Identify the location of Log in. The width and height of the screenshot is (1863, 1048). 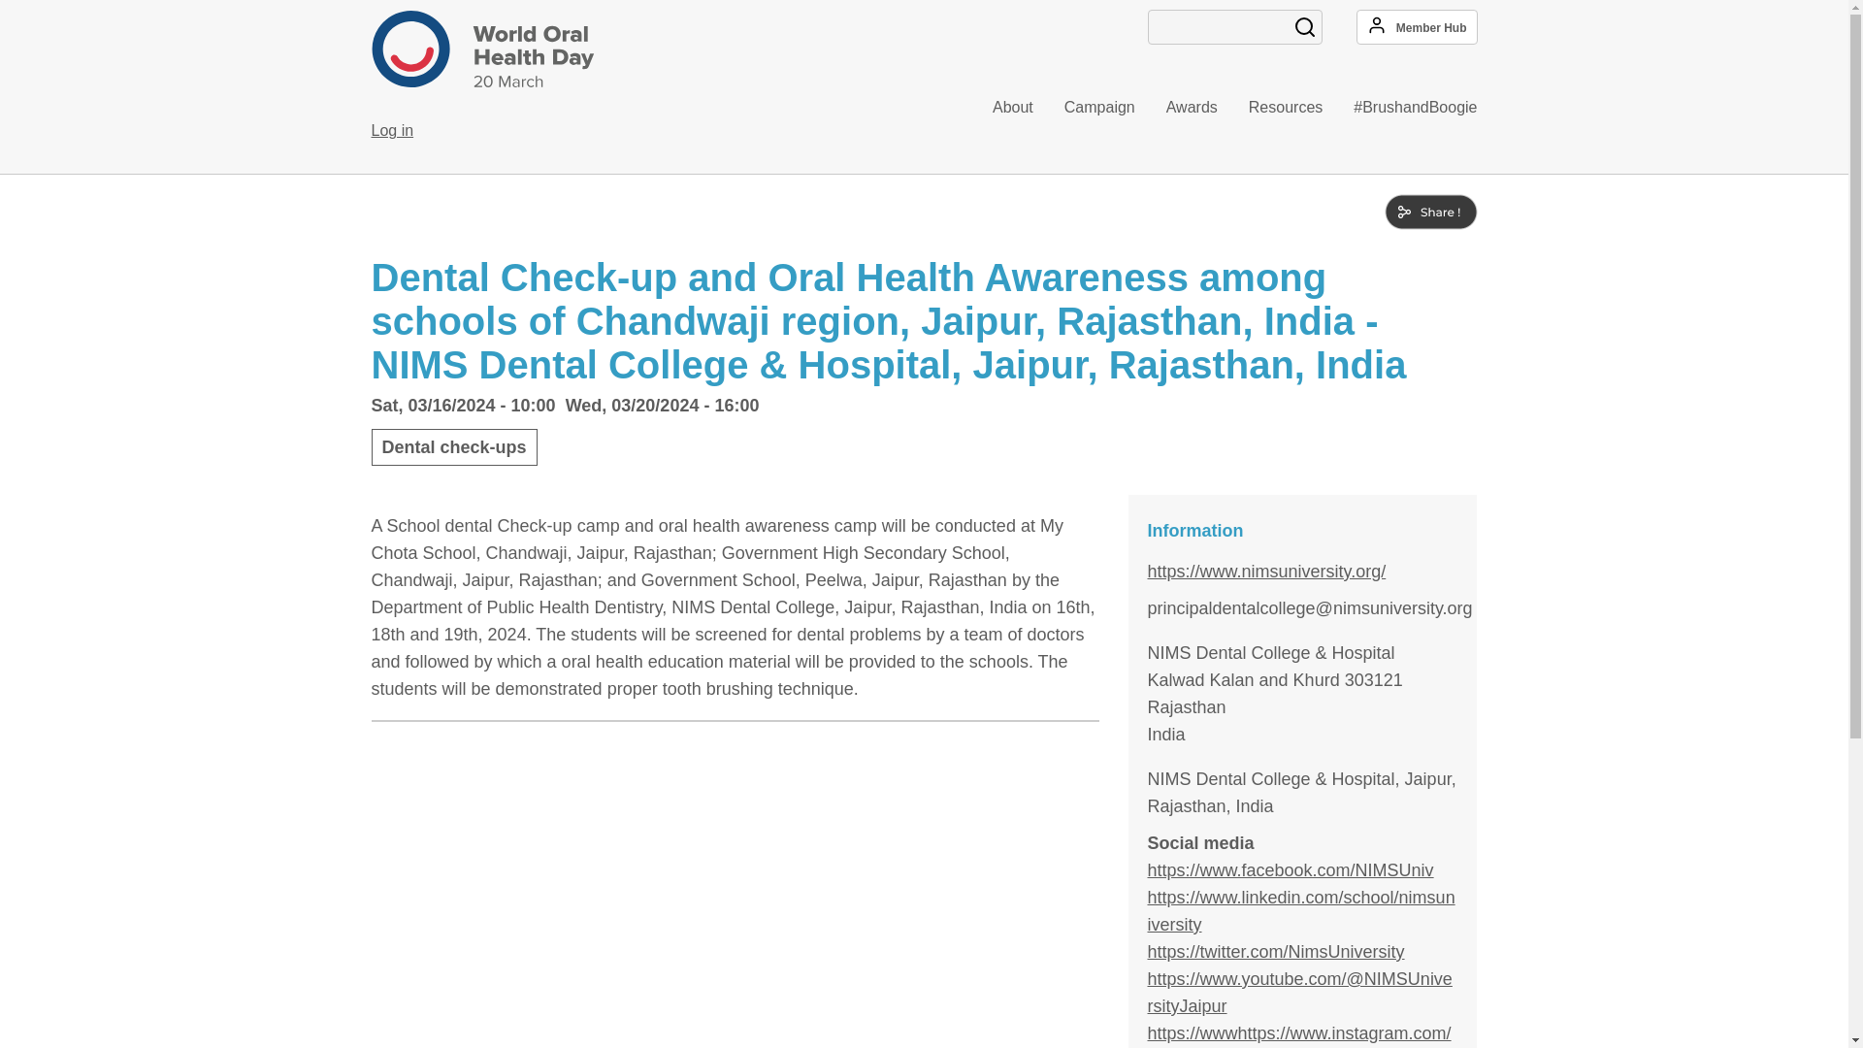
(392, 130).